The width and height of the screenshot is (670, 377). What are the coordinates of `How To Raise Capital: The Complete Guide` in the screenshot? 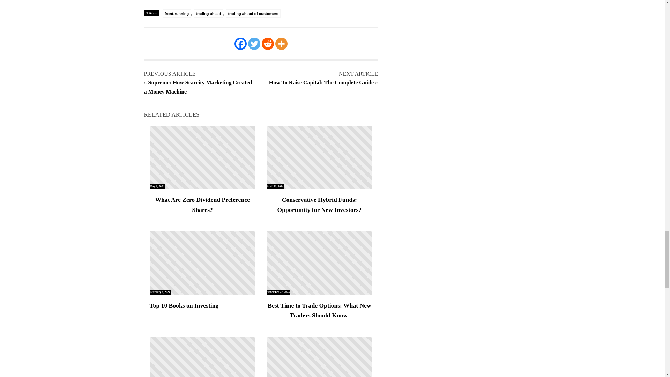 It's located at (321, 82).